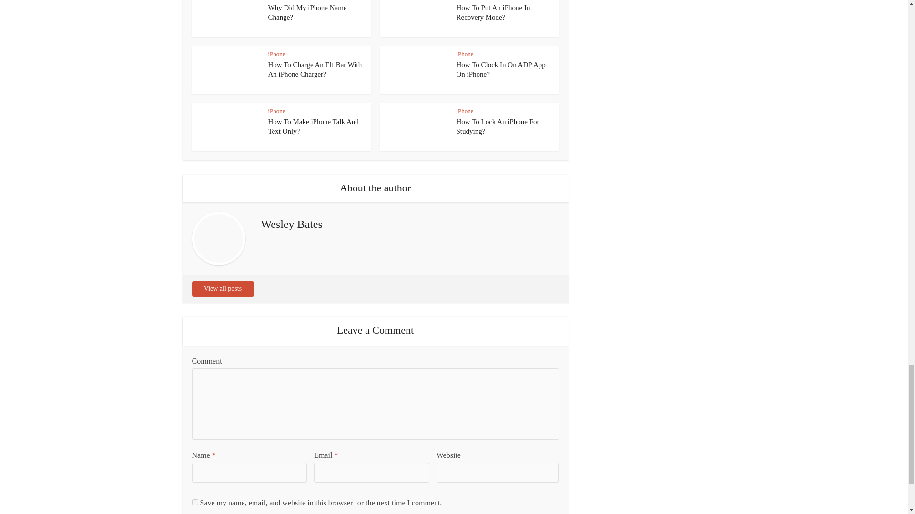  What do you see at coordinates (307, 12) in the screenshot?
I see `Why Did My iPhone Name Change?` at bounding box center [307, 12].